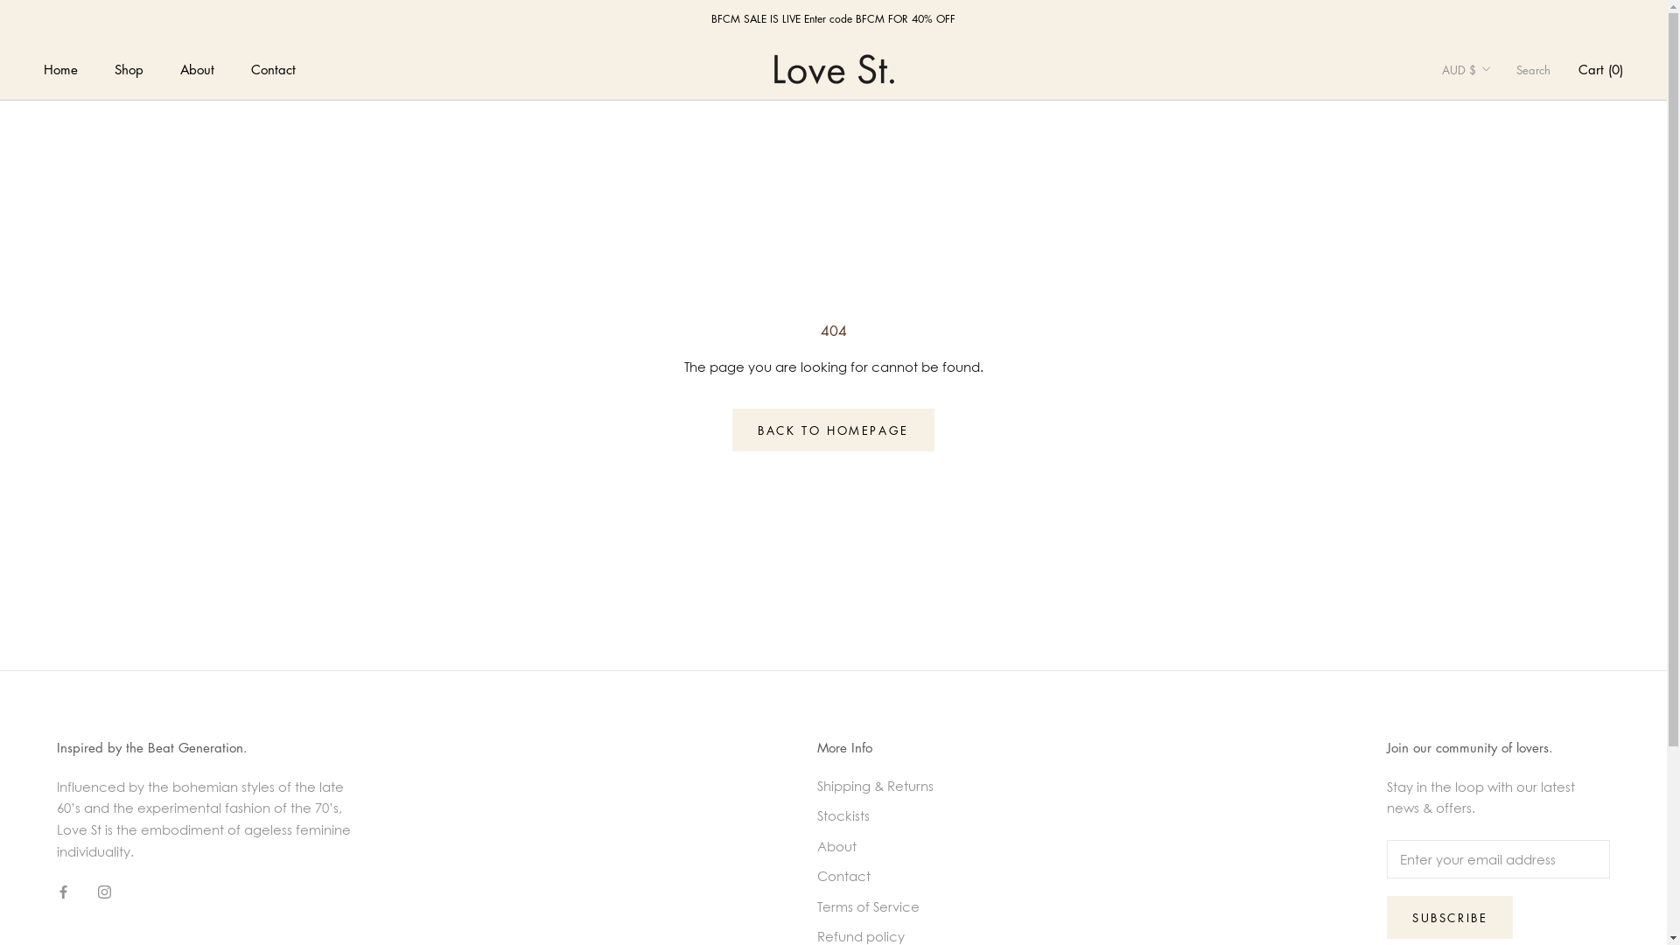 Image resolution: width=1680 pixels, height=945 pixels. I want to click on BACK TO HOMEPAGE, so click(833, 430).